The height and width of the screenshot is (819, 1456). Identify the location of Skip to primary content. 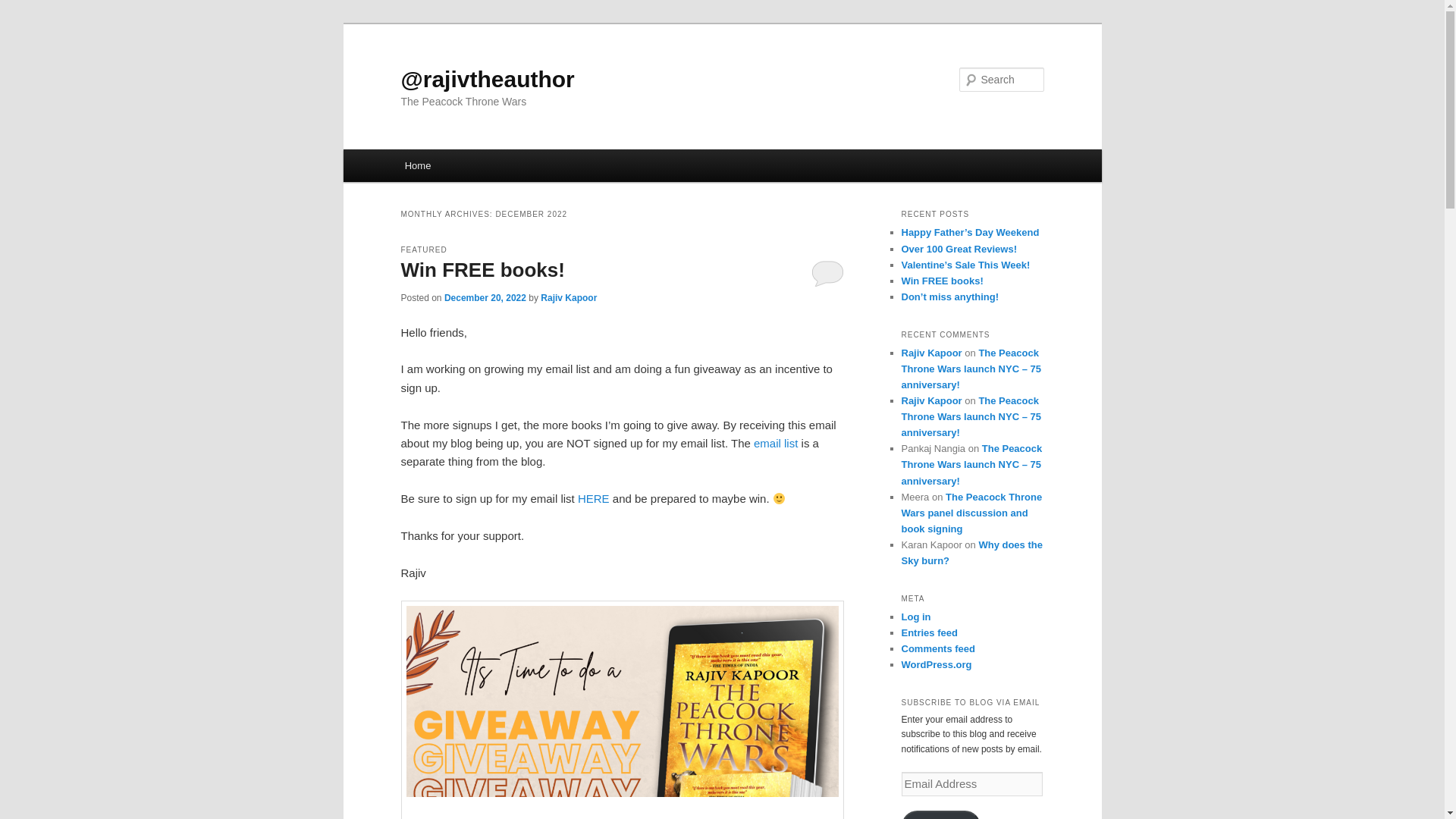
(472, 168).